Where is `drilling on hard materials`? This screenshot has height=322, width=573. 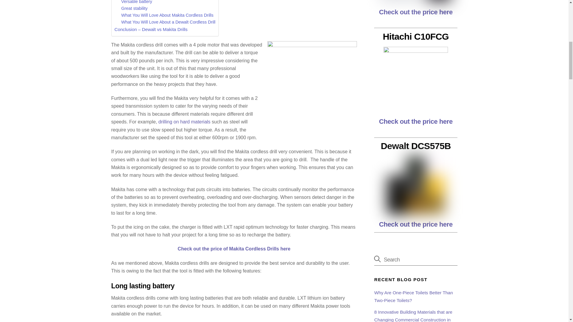
drilling on hard materials is located at coordinates (184, 122).